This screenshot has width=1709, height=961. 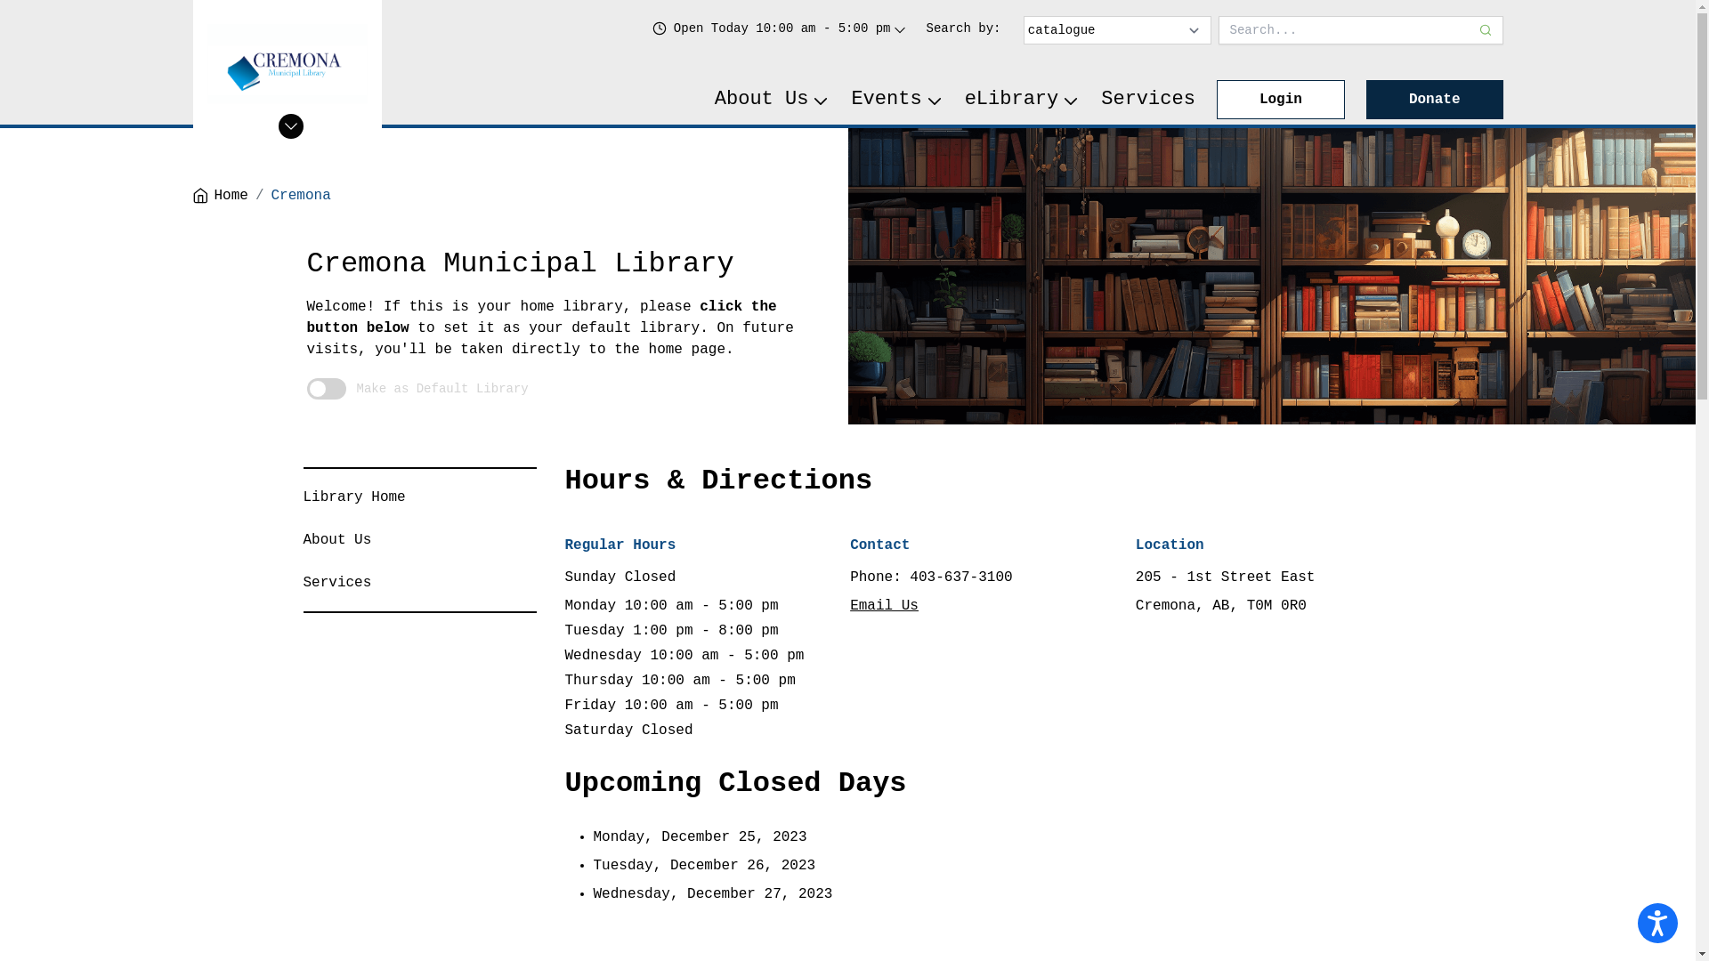 I want to click on Events, so click(x=897, y=100).